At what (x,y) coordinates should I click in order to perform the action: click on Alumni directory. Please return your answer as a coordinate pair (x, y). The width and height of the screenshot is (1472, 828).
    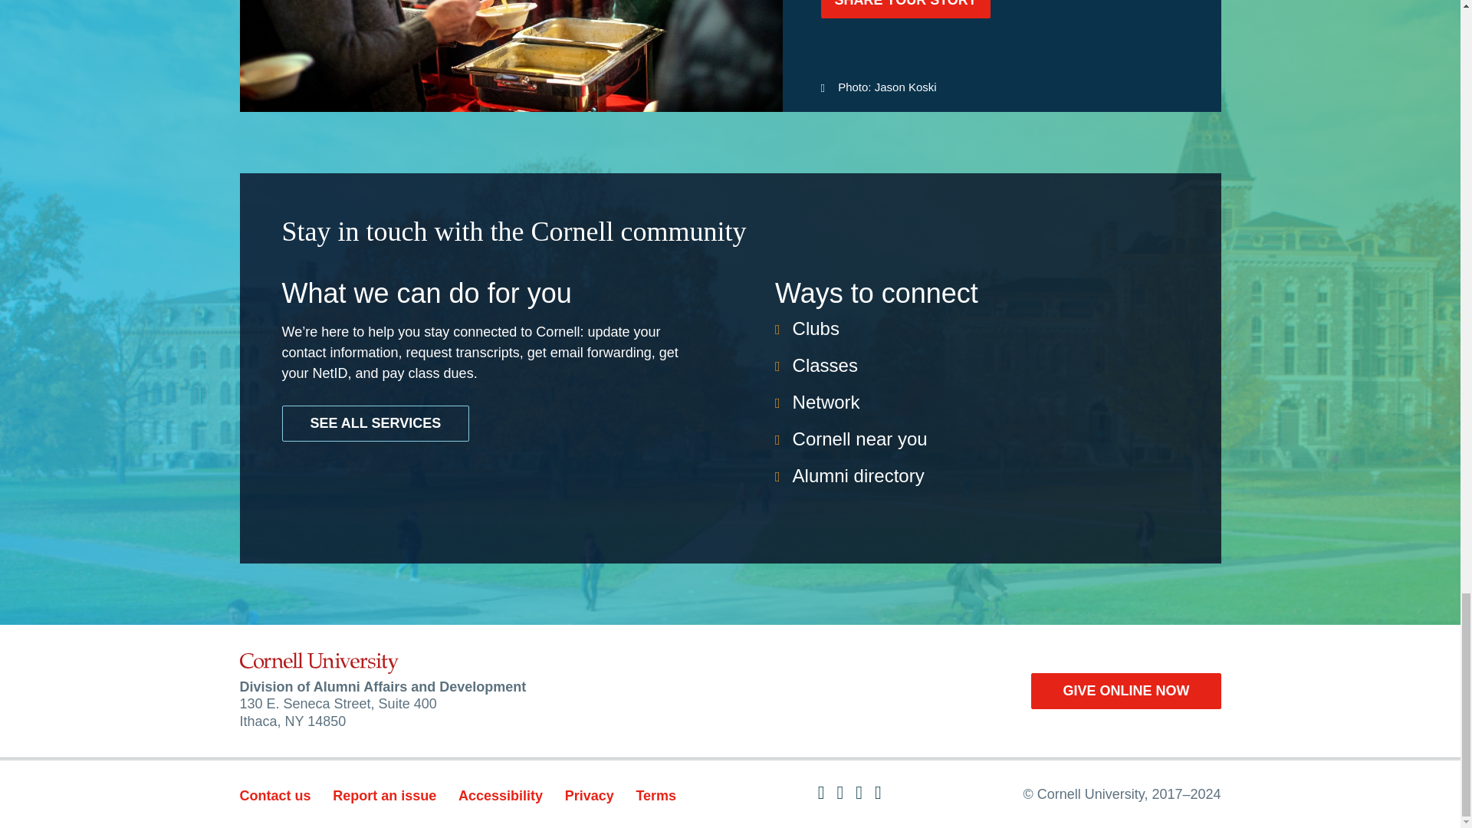
    Looking at the image, I should click on (859, 475).